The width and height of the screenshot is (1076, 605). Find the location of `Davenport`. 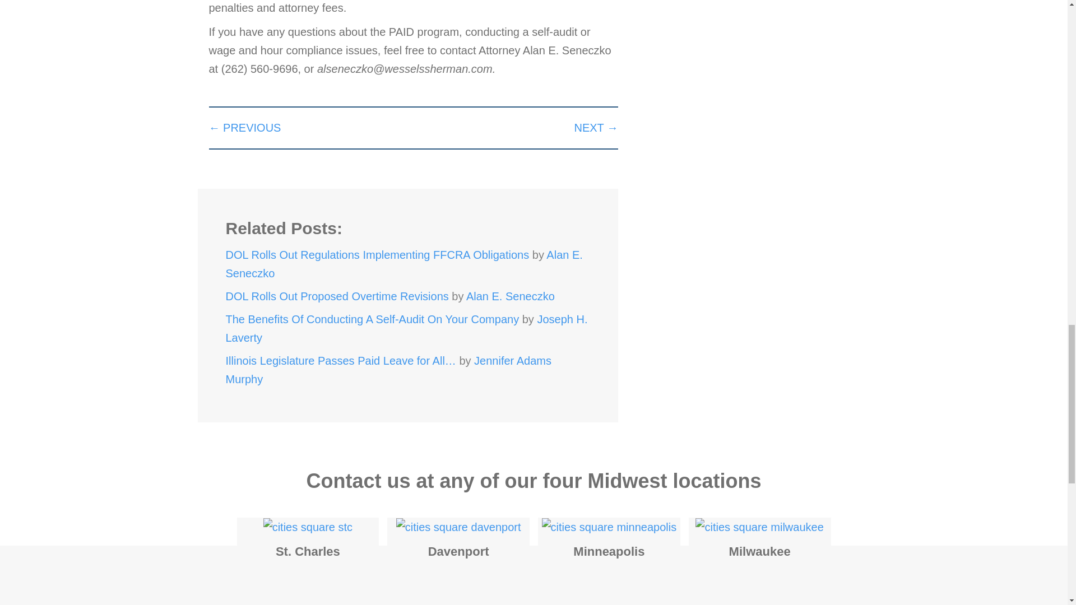

Davenport is located at coordinates (458, 527).